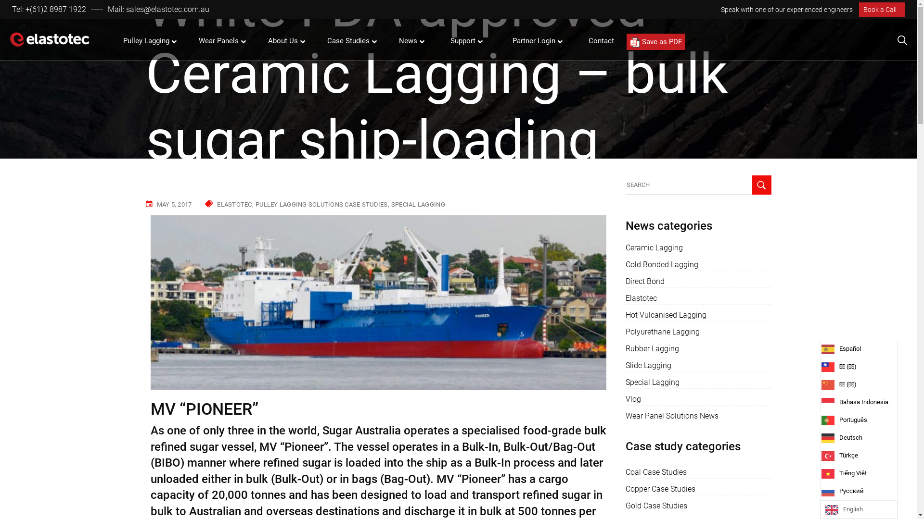  Describe the element at coordinates (284, 41) in the screenshot. I see `About Us` at that location.